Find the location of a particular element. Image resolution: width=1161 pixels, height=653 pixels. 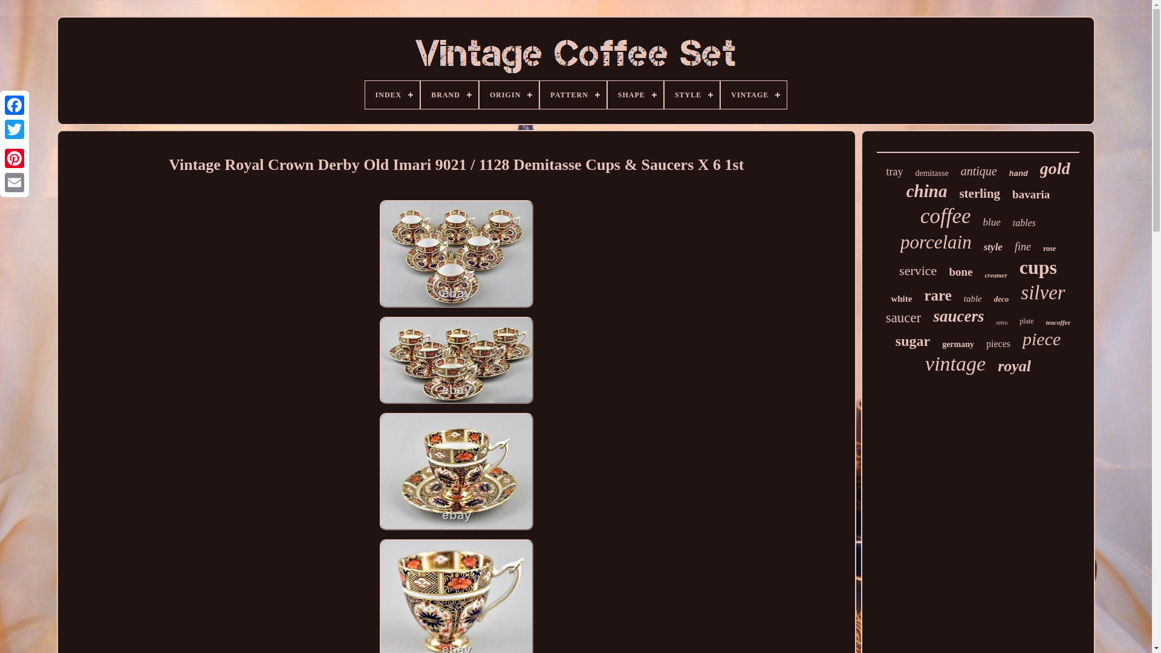

ORIGIN is located at coordinates (509, 94).